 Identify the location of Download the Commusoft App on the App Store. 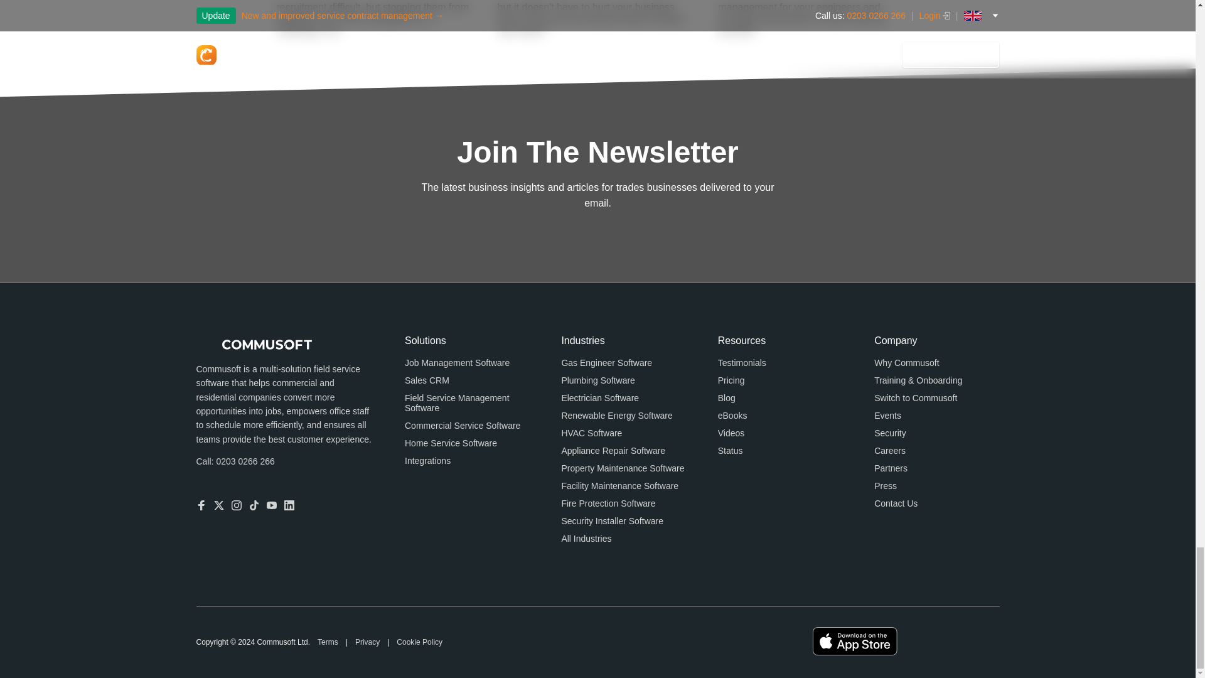
(855, 642).